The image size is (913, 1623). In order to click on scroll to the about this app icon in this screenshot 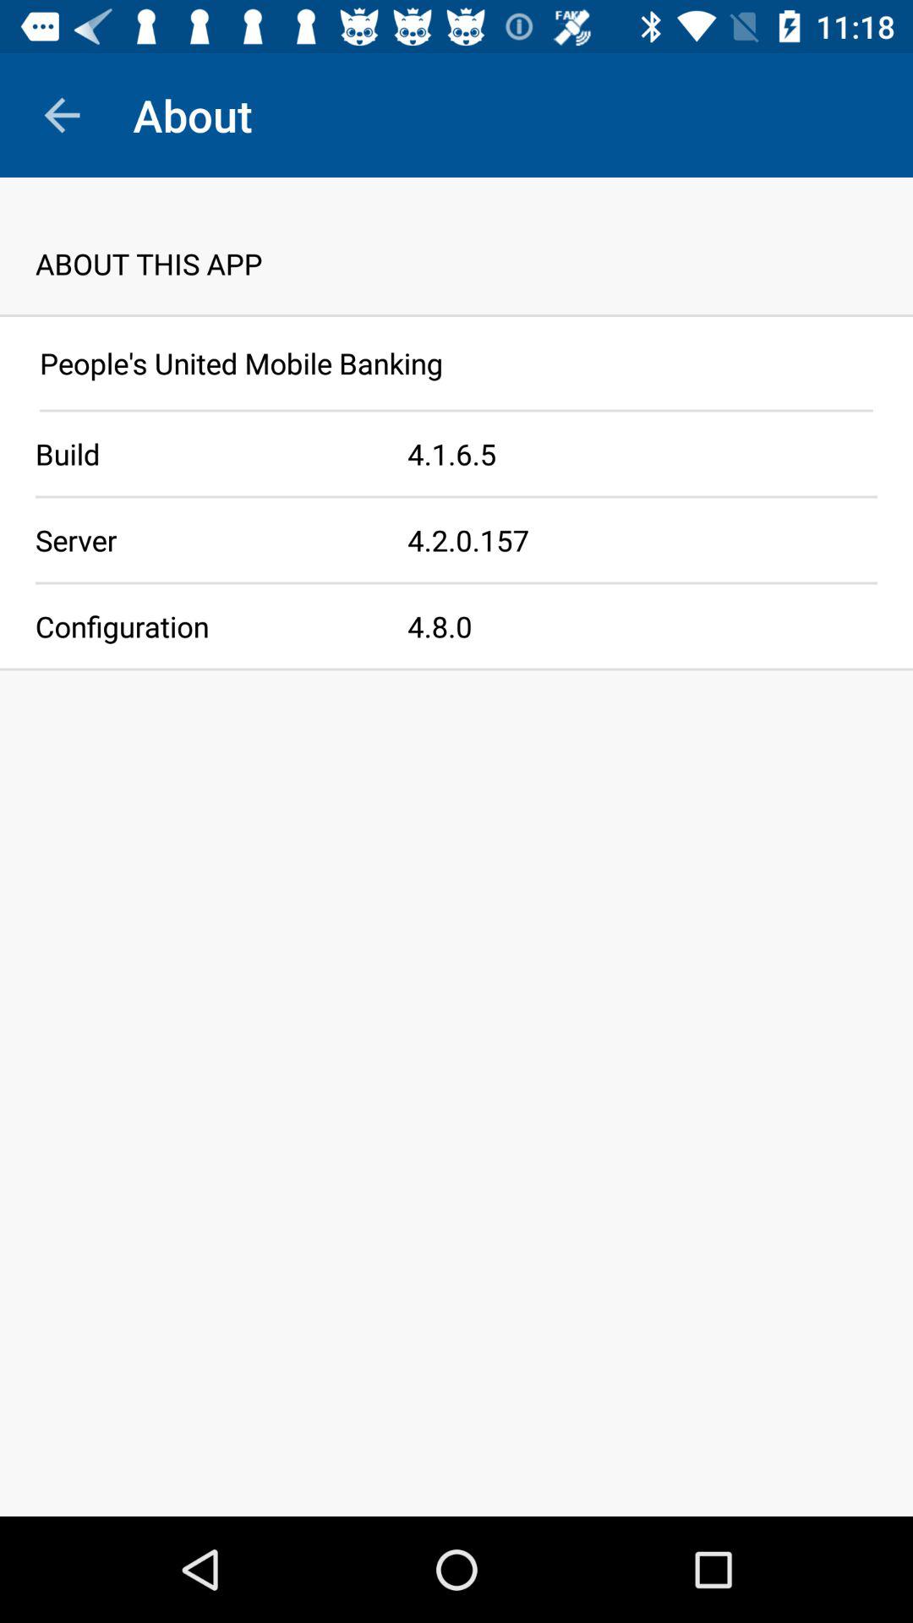, I will do `click(456, 245)`.